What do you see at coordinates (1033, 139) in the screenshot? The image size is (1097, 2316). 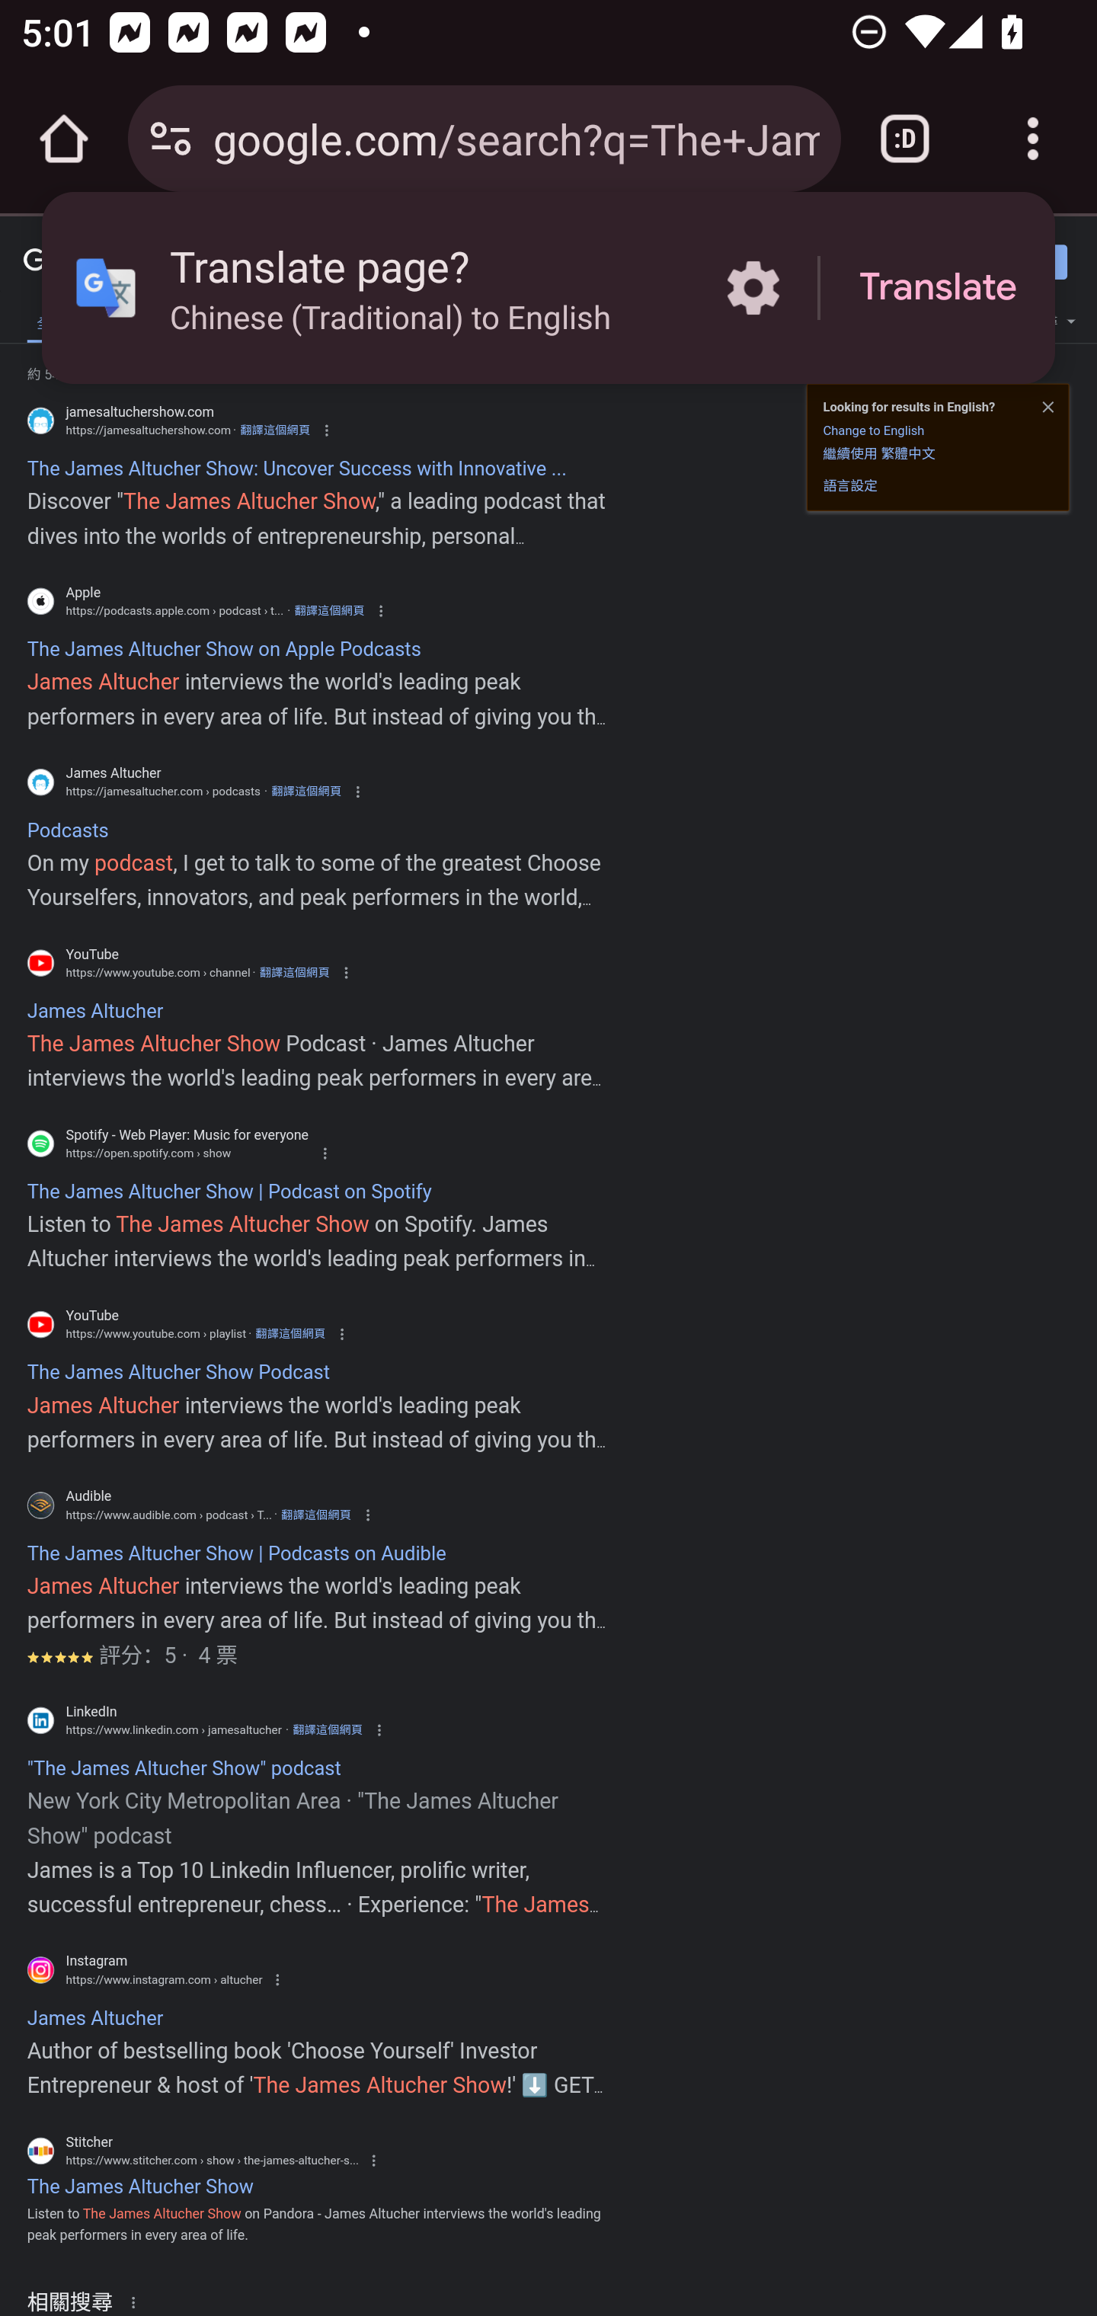 I see `Customize and control Google Chrome` at bounding box center [1033, 139].